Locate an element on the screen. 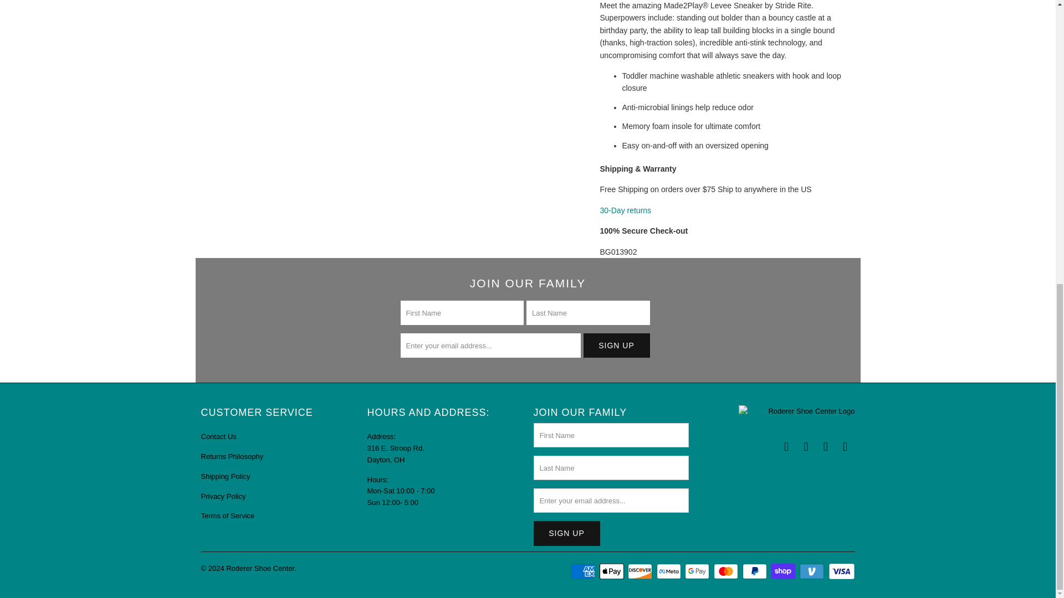 Image resolution: width=1064 pixels, height=598 pixels. Apple Pay is located at coordinates (613, 571).